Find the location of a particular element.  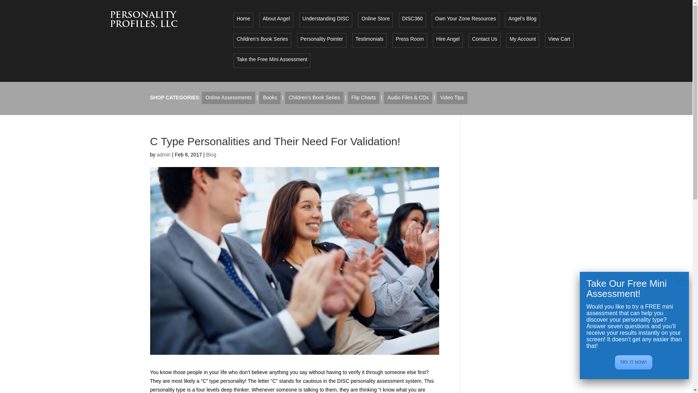

Understanding DISC is located at coordinates (326, 20).